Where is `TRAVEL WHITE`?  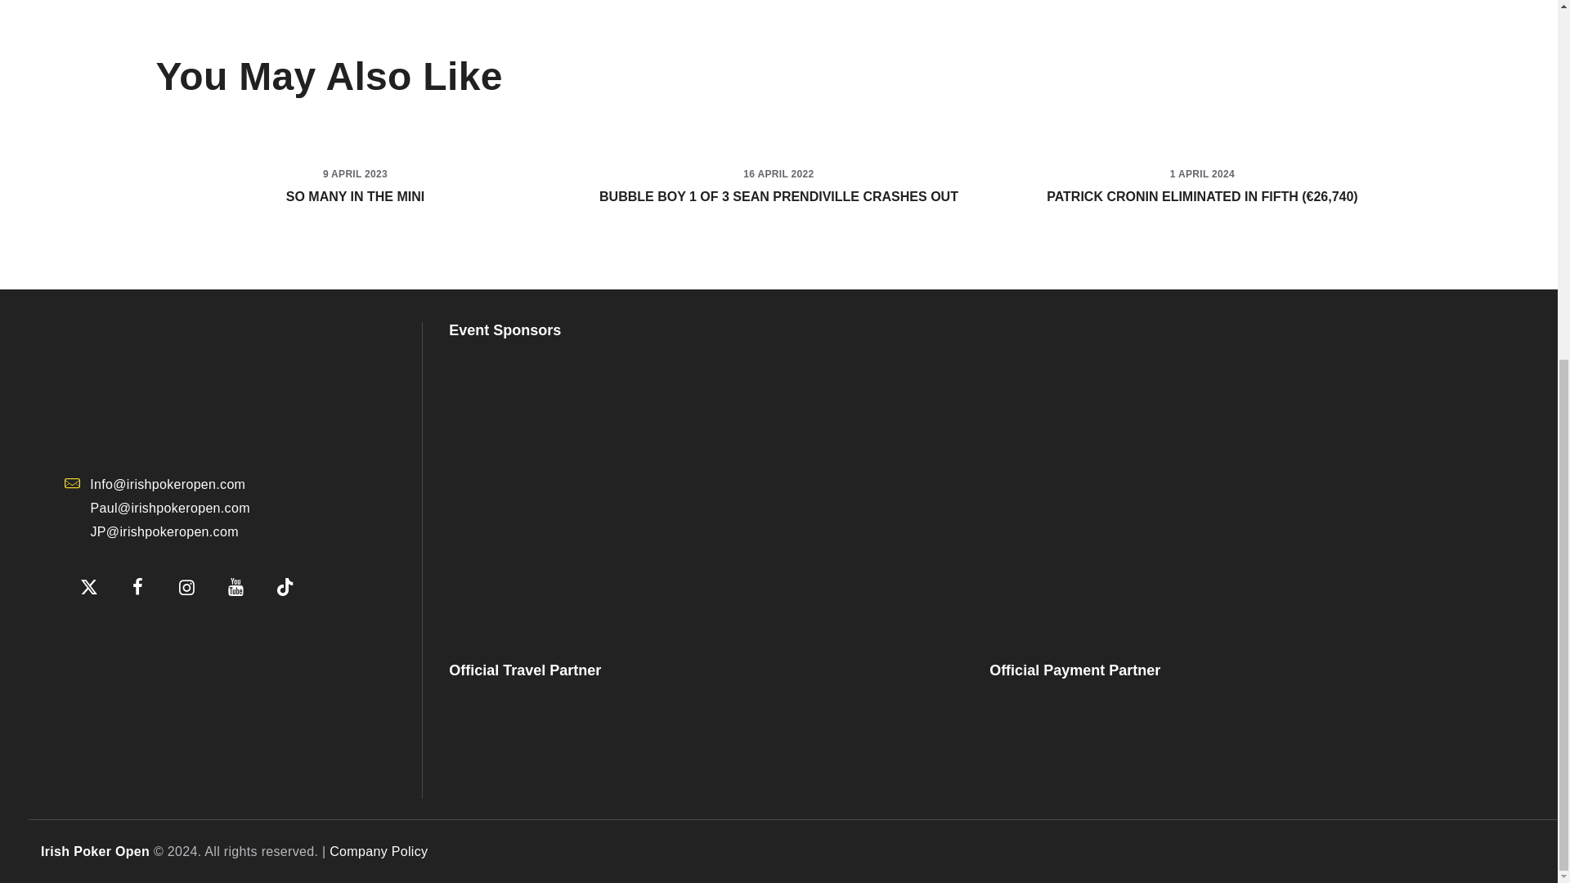
TRAVEL WHITE is located at coordinates (567, 739).